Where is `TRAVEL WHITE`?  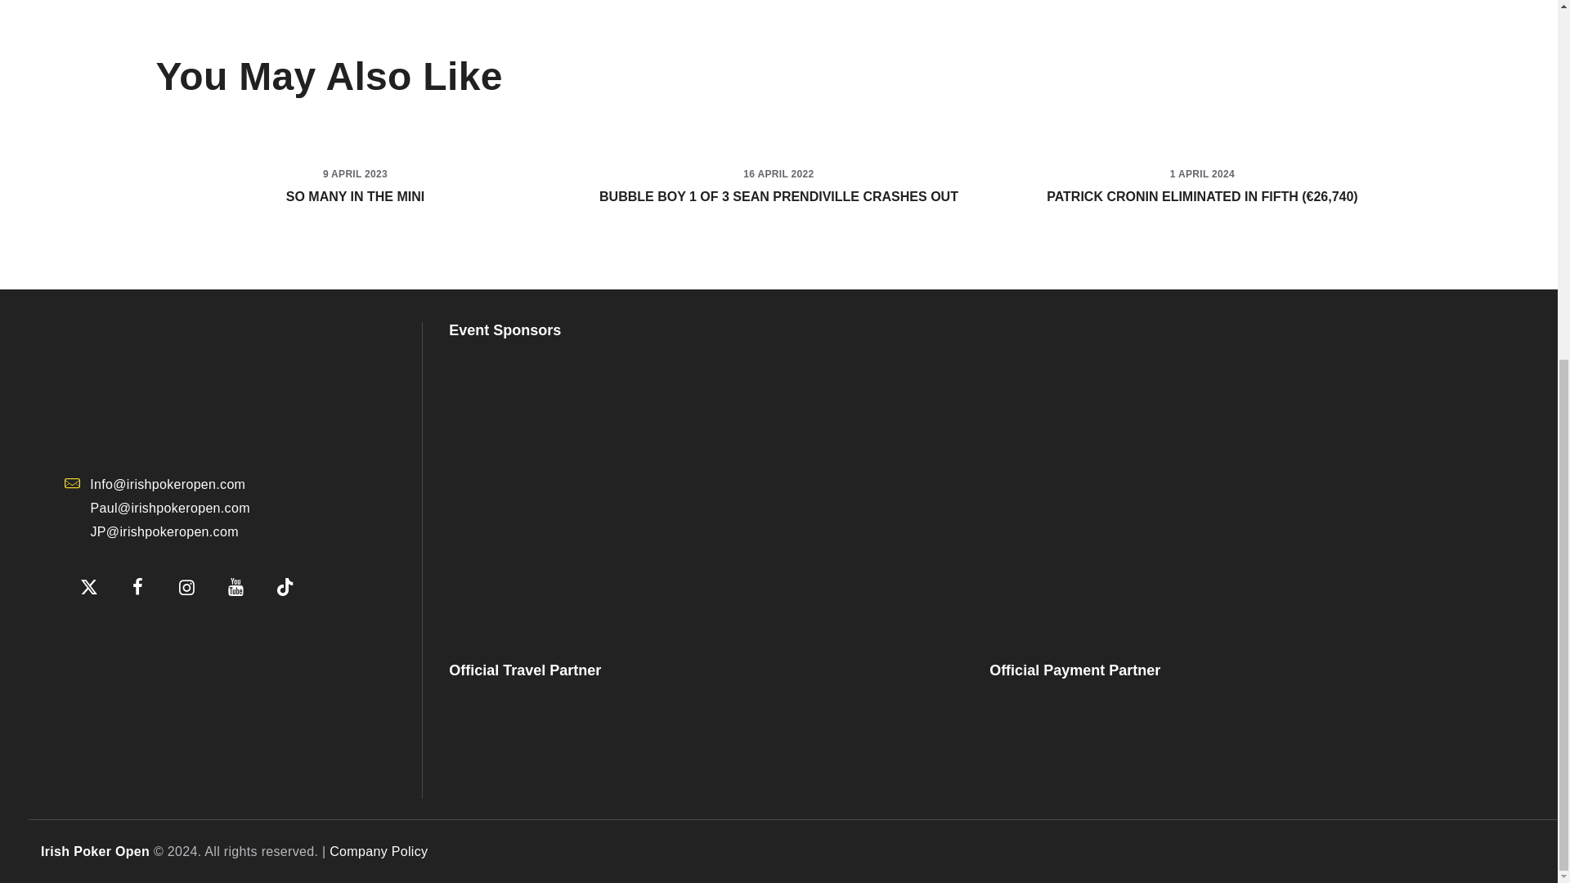
TRAVEL WHITE is located at coordinates (567, 739).